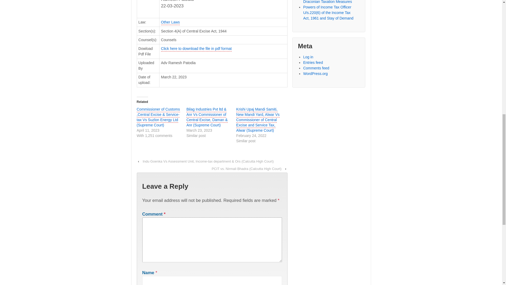 Image resolution: width=506 pixels, height=285 pixels. What do you see at coordinates (308, 57) in the screenshot?
I see `Log in` at bounding box center [308, 57].